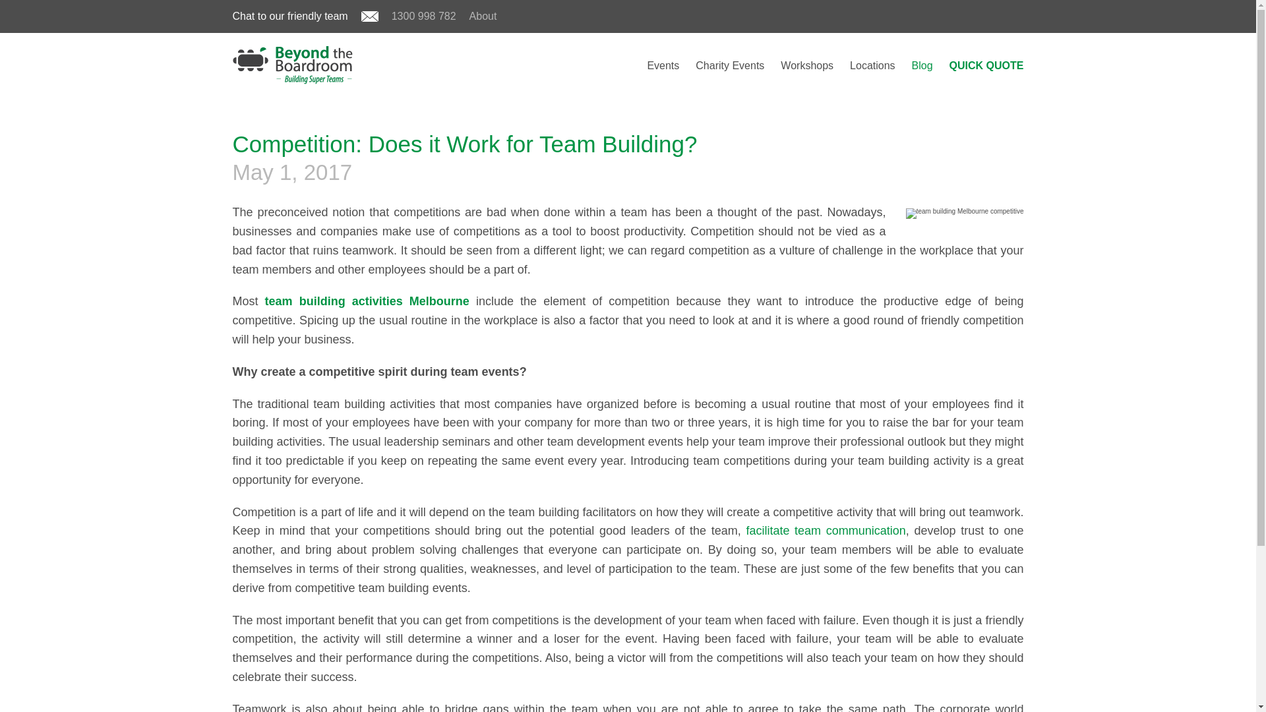  What do you see at coordinates (369, 18) in the screenshot?
I see `Email Beyond the Boardroom` at bounding box center [369, 18].